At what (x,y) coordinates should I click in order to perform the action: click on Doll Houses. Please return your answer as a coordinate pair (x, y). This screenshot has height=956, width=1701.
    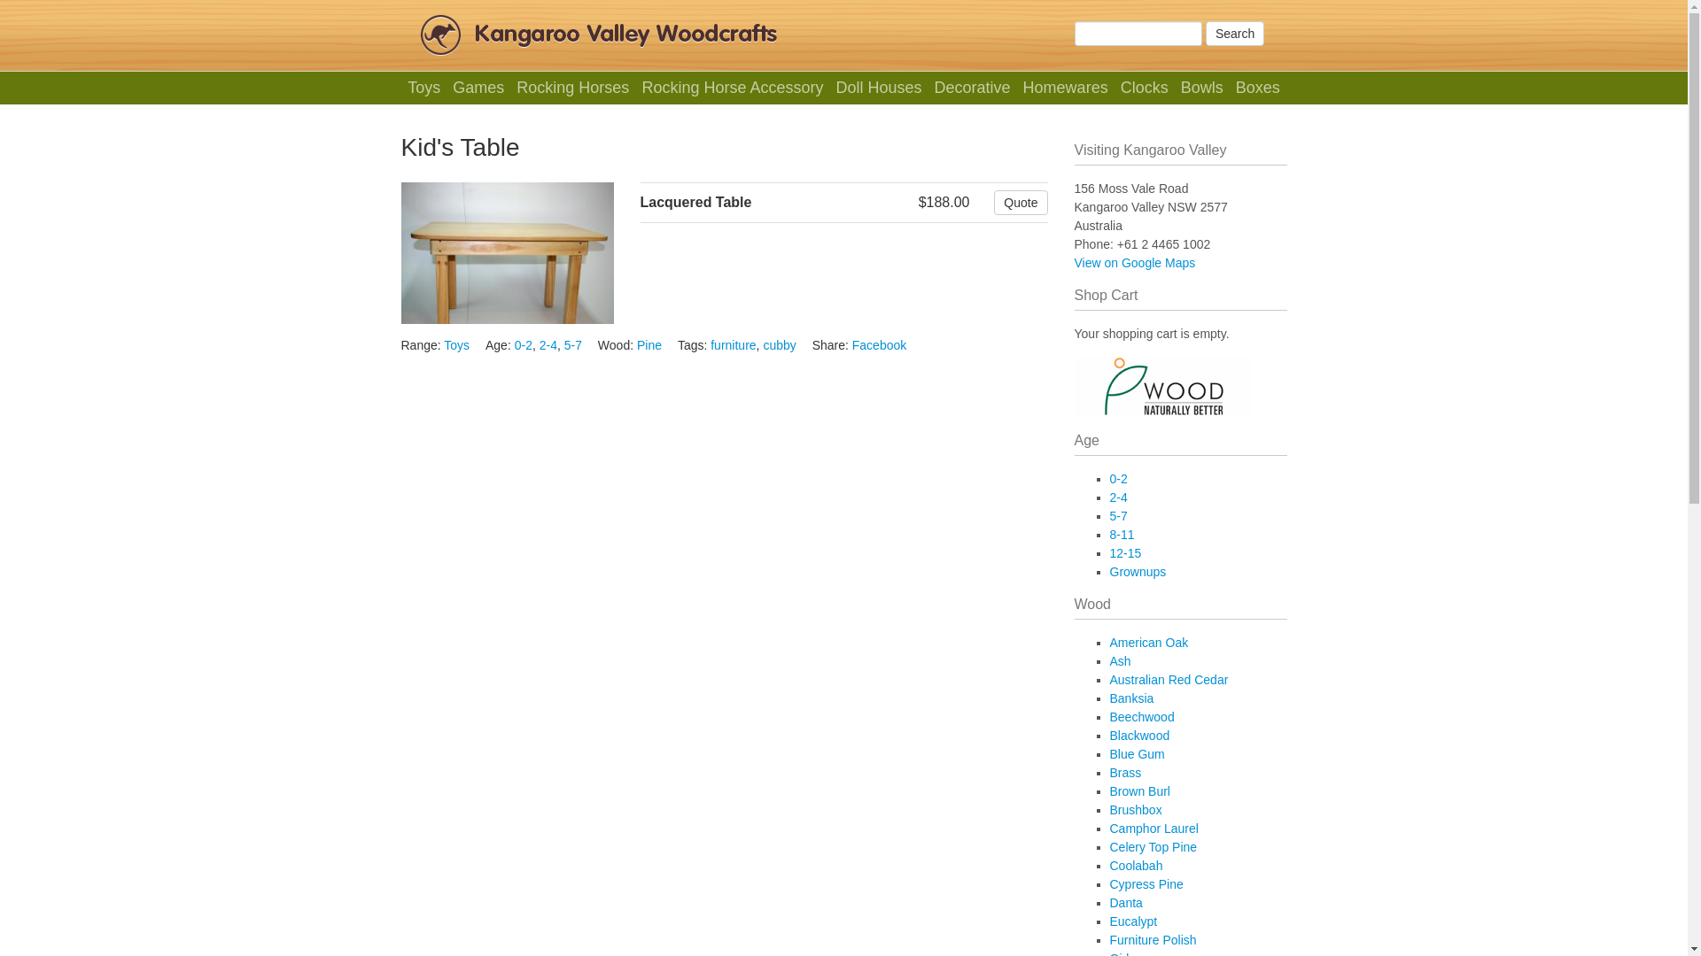
    Looking at the image, I should click on (879, 89).